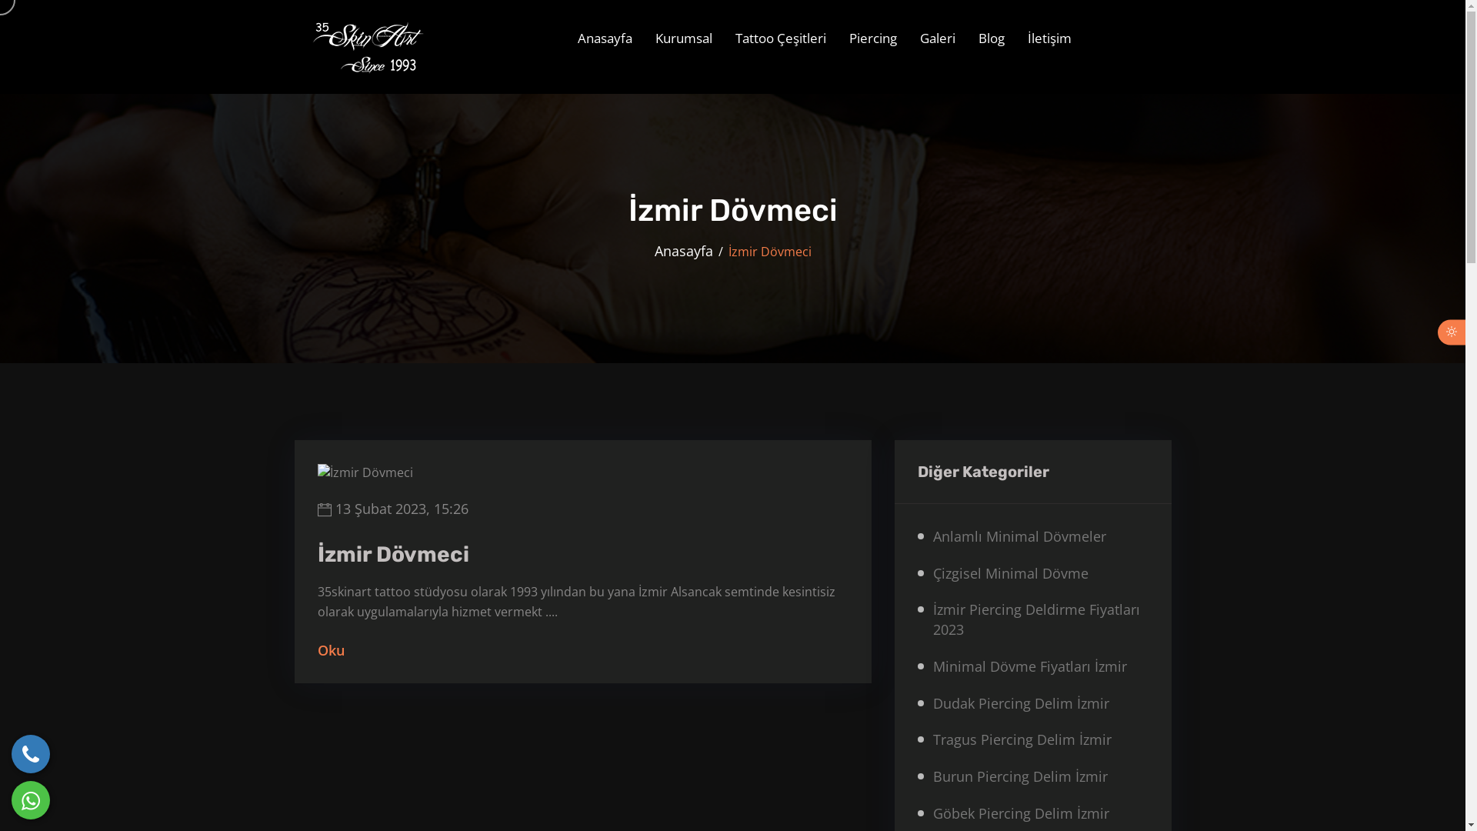 The height and width of the screenshot is (831, 1477). What do you see at coordinates (683, 251) in the screenshot?
I see `Anasayfa` at bounding box center [683, 251].